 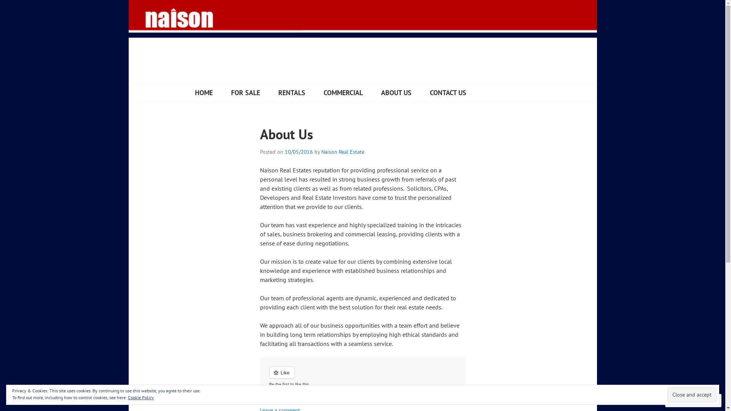 I want to click on CONTACT US, so click(x=448, y=93).